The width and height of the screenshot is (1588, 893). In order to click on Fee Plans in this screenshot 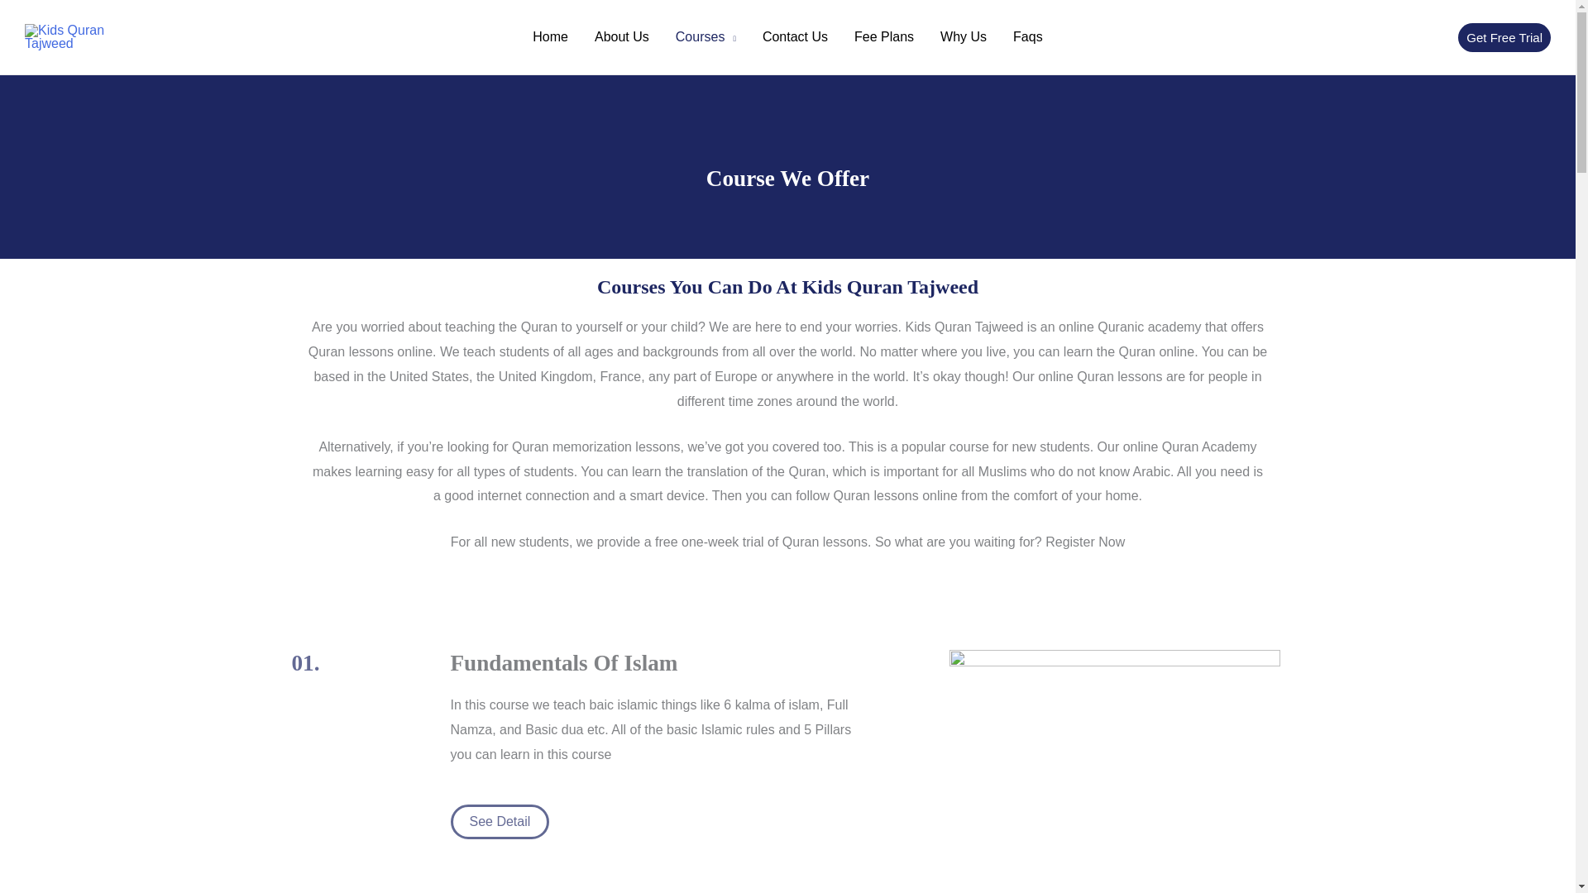, I will do `click(884, 36)`.